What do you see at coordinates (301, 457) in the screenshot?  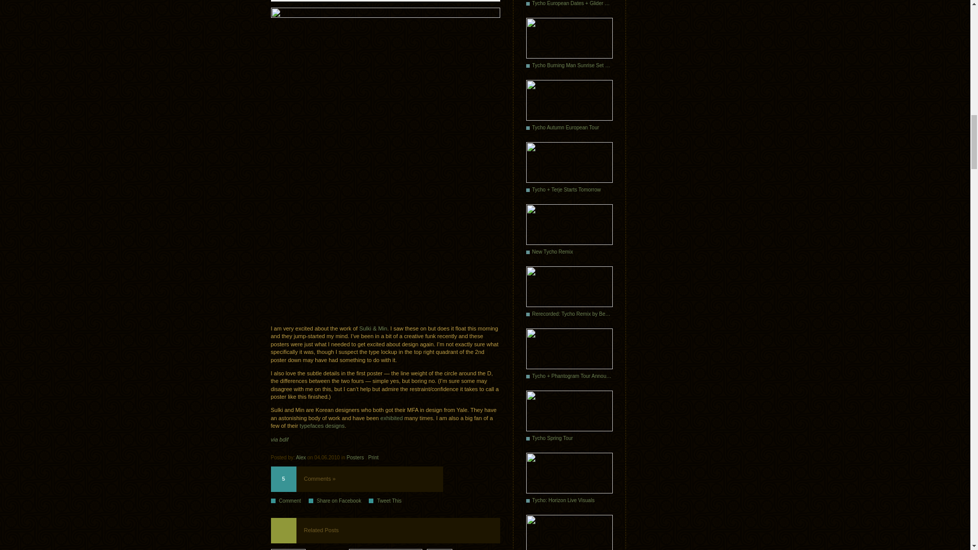 I see `Posts by Alex` at bounding box center [301, 457].